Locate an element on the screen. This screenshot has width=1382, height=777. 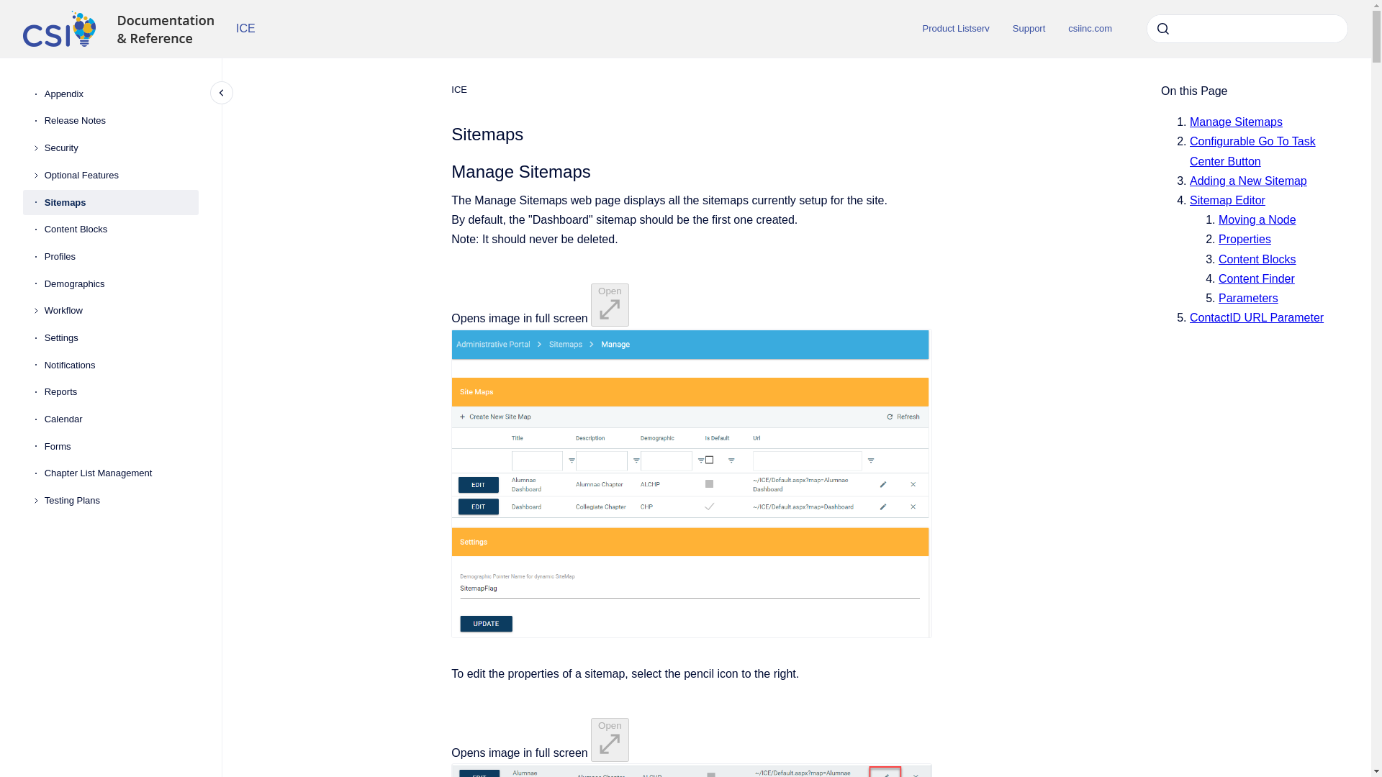
Security is located at coordinates (121, 147).